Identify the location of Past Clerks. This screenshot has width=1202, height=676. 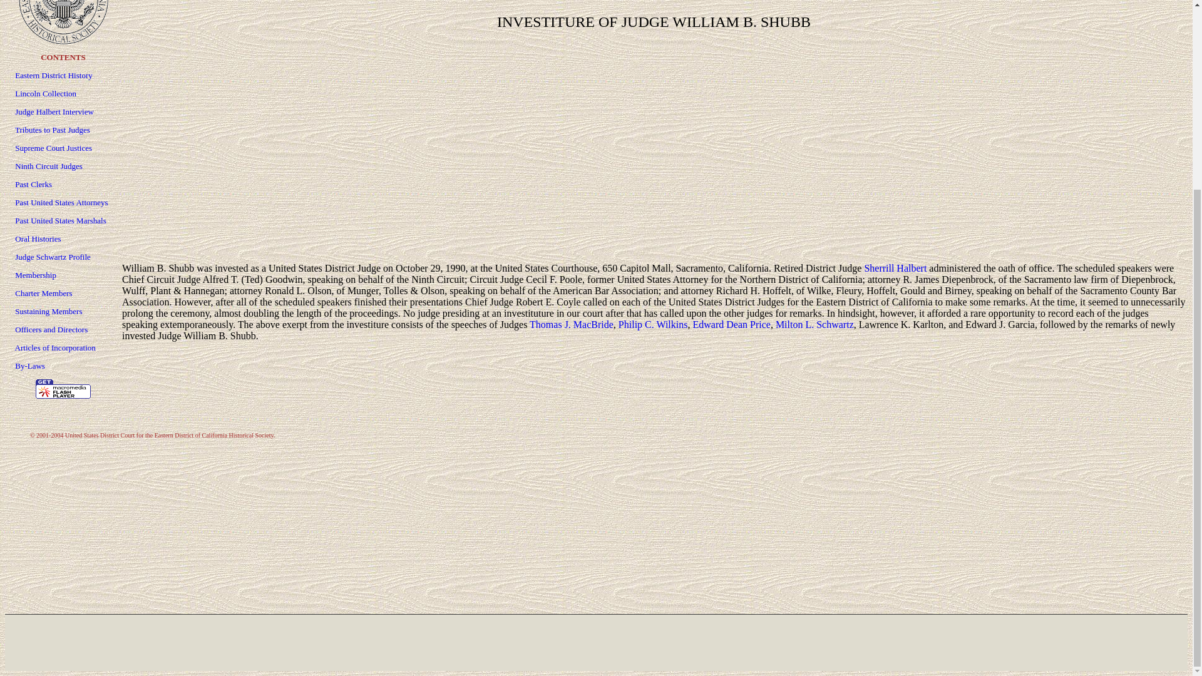
(33, 184).